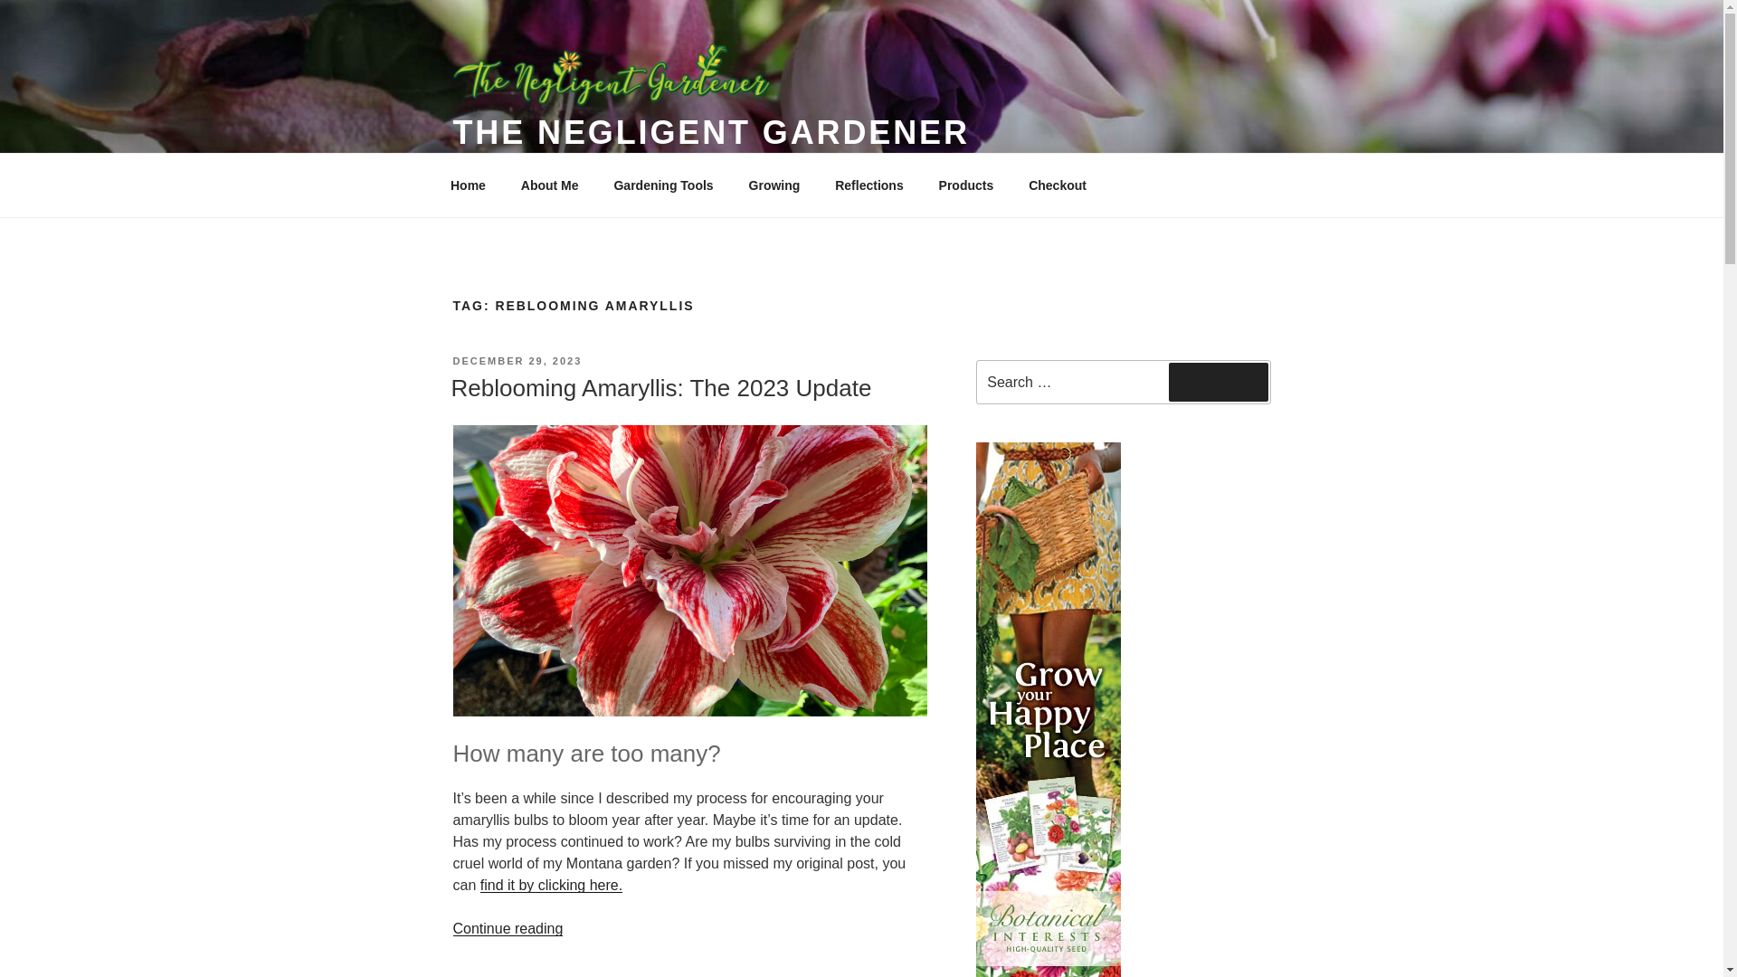  I want to click on Growing, so click(774, 186).